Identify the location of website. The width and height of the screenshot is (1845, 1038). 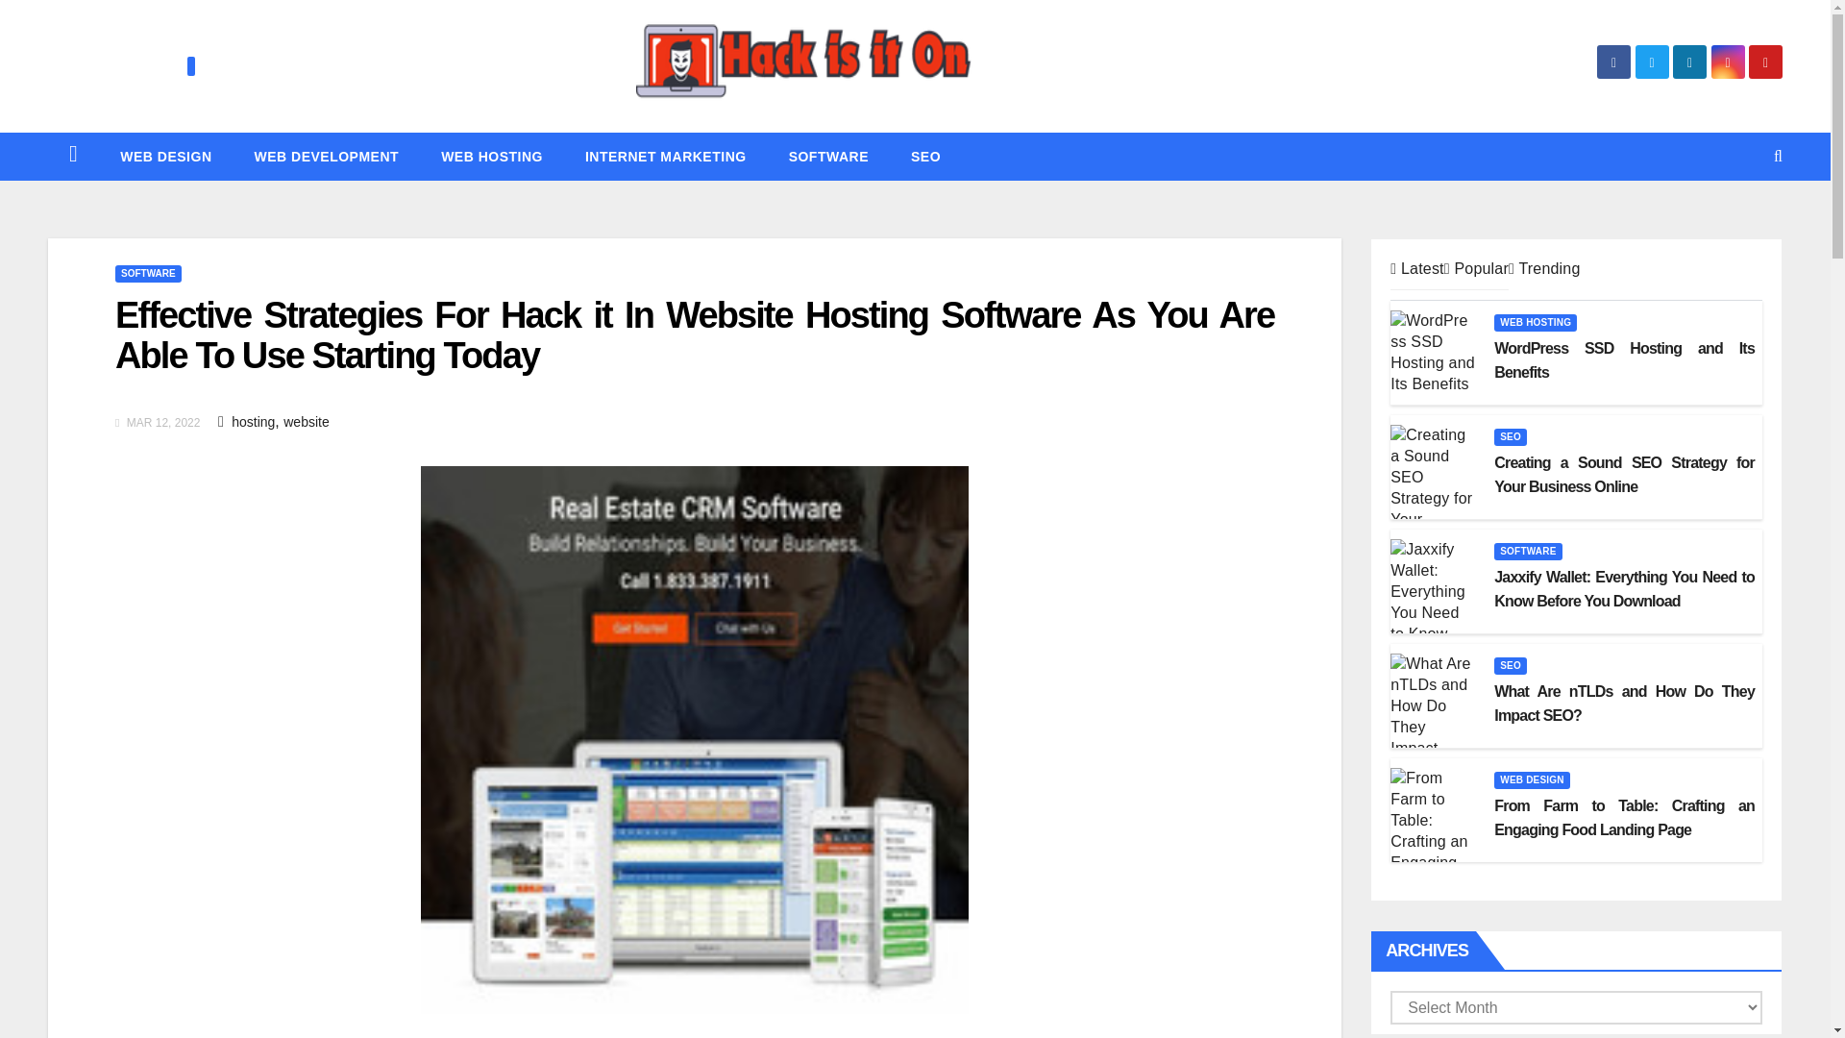
(306, 421).